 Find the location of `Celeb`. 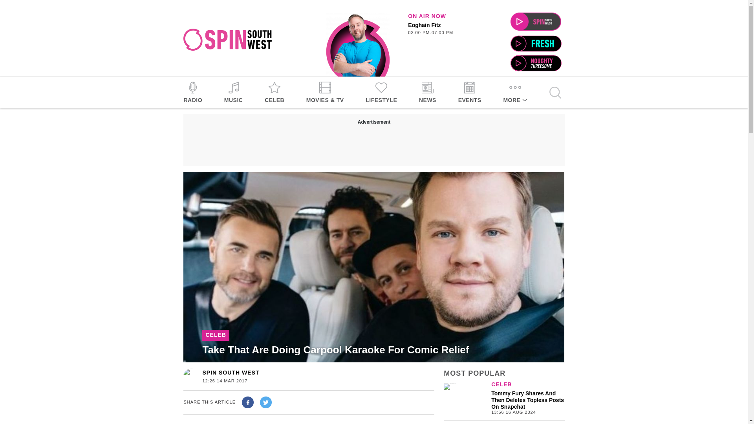

Celeb is located at coordinates (274, 92).